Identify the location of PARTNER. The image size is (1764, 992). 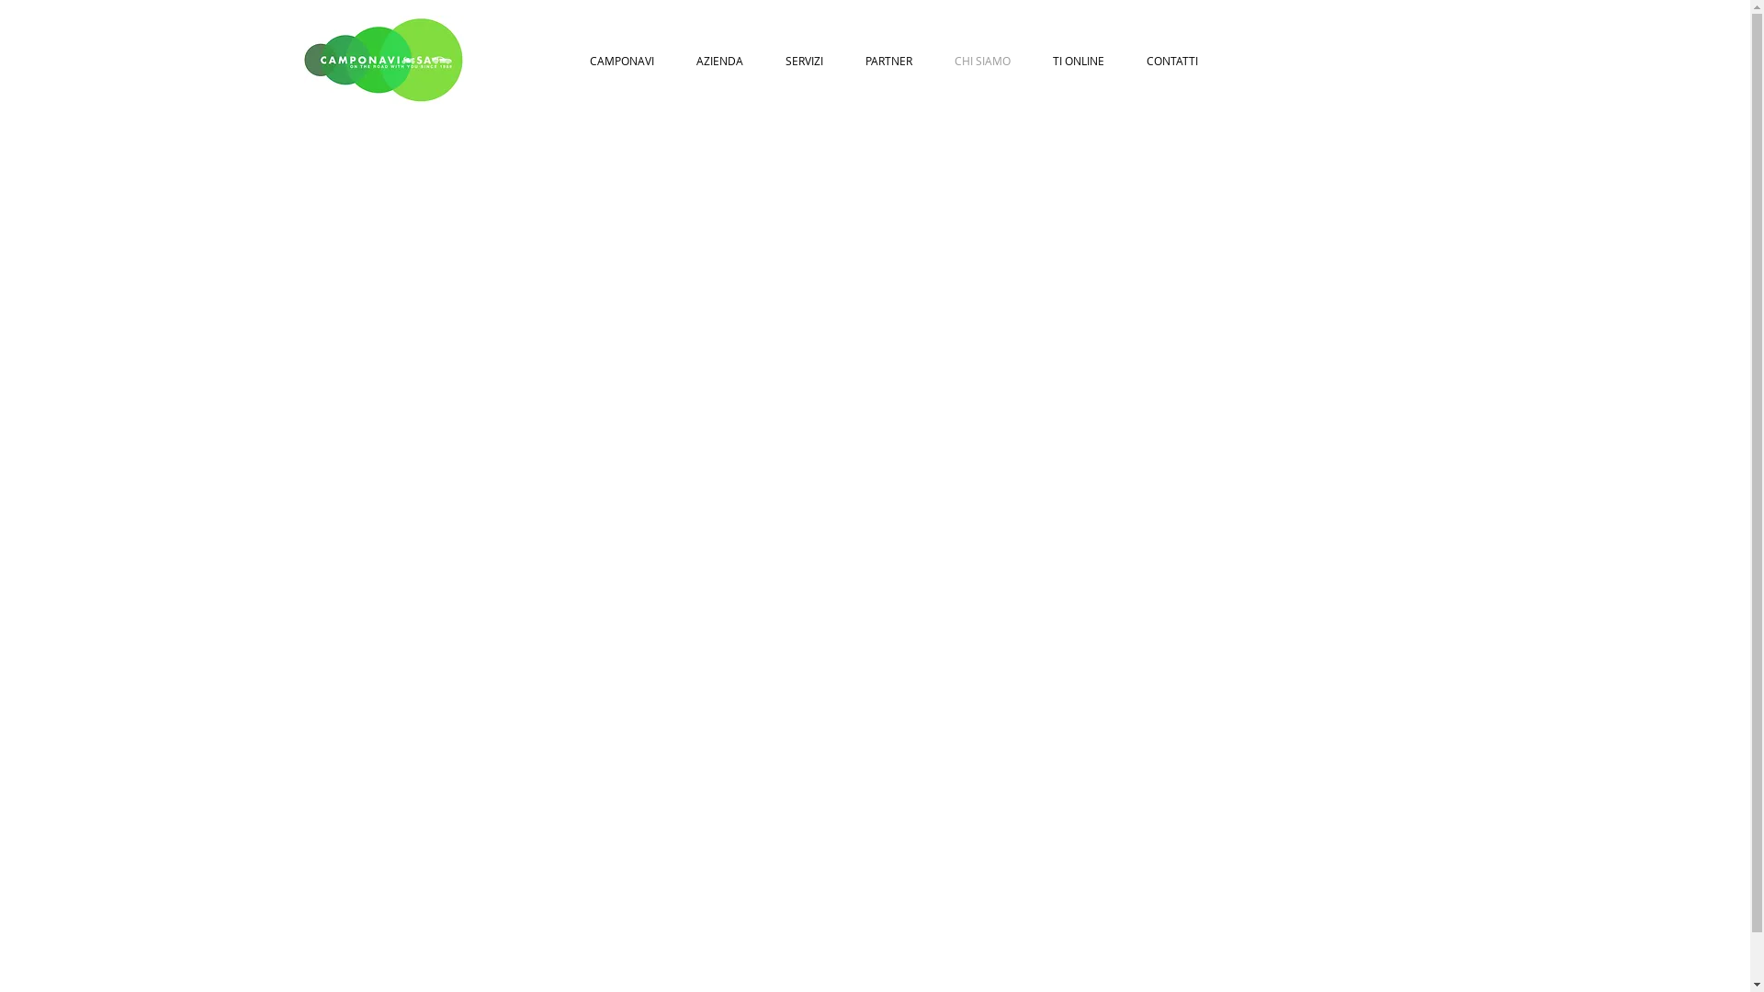
(889, 61).